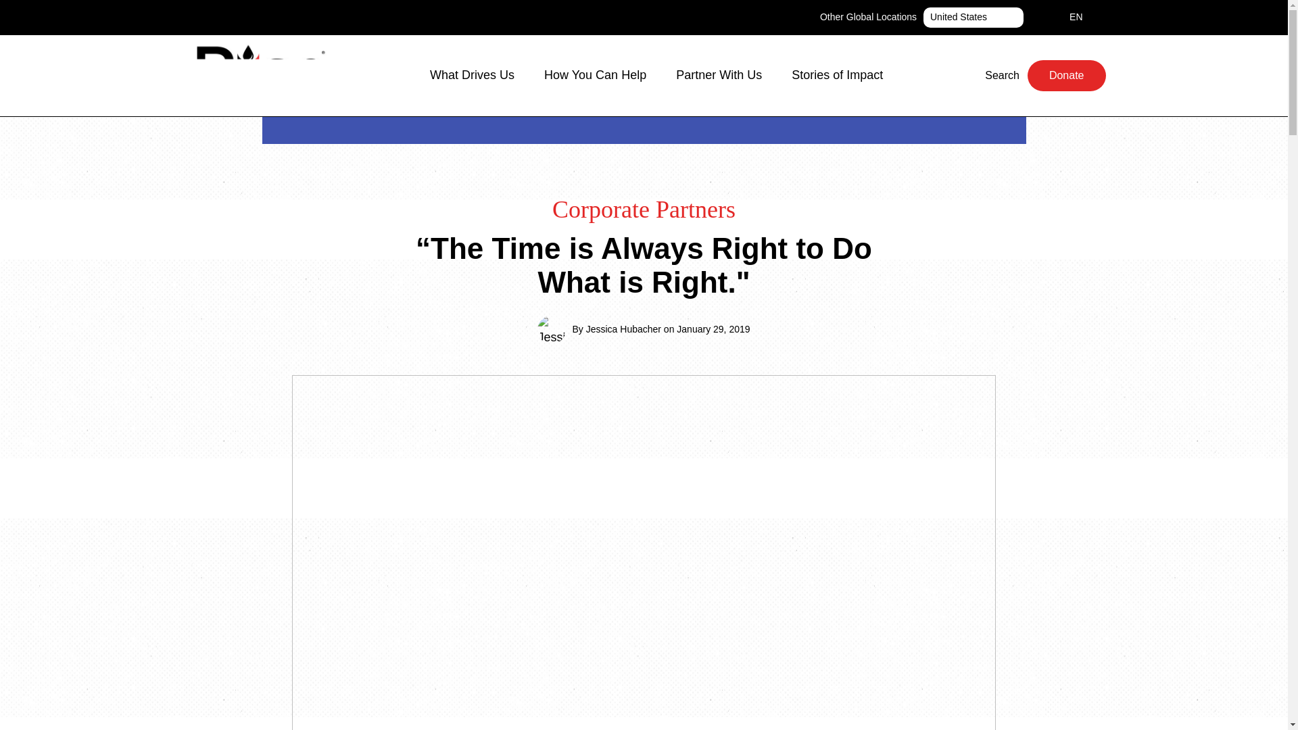 The height and width of the screenshot is (730, 1298). What do you see at coordinates (479, 75) in the screenshot?
I see `Donate` at bounding box center [479, 75].